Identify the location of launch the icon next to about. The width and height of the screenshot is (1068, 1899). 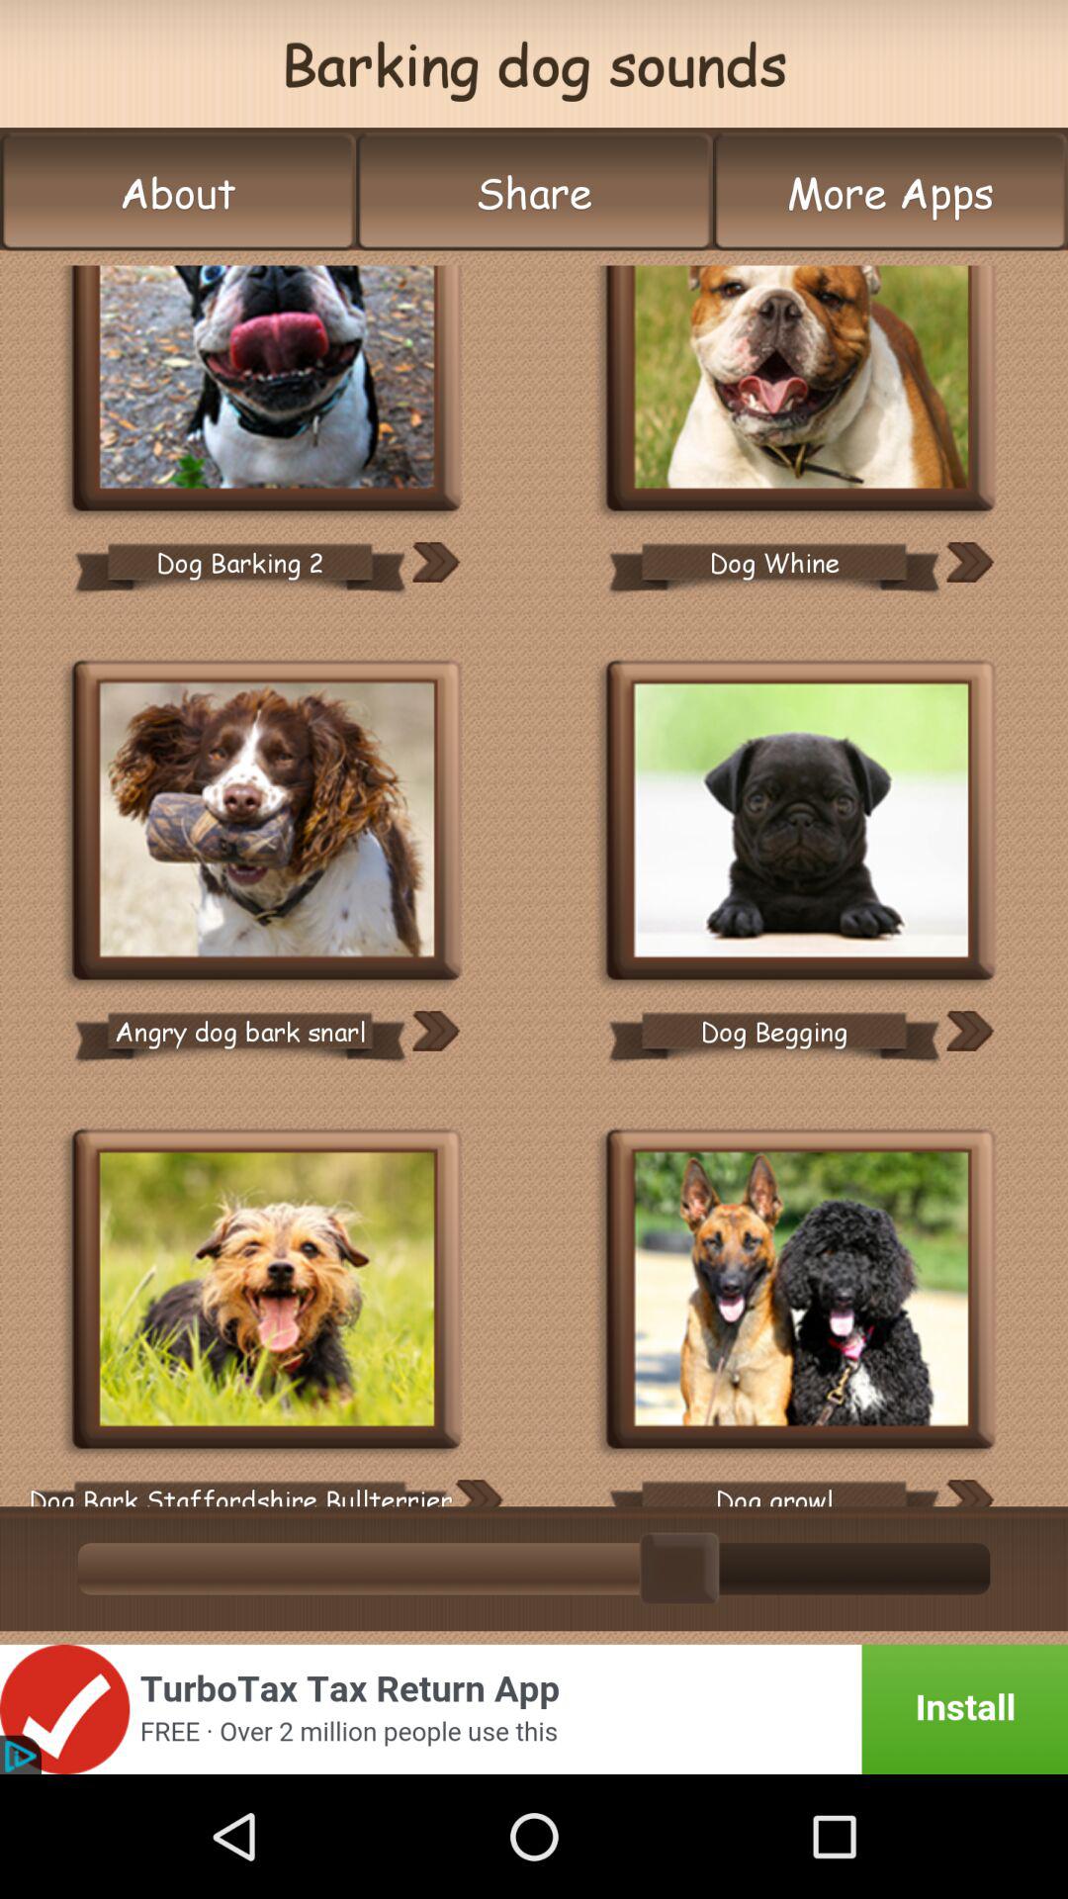
(534, 192).